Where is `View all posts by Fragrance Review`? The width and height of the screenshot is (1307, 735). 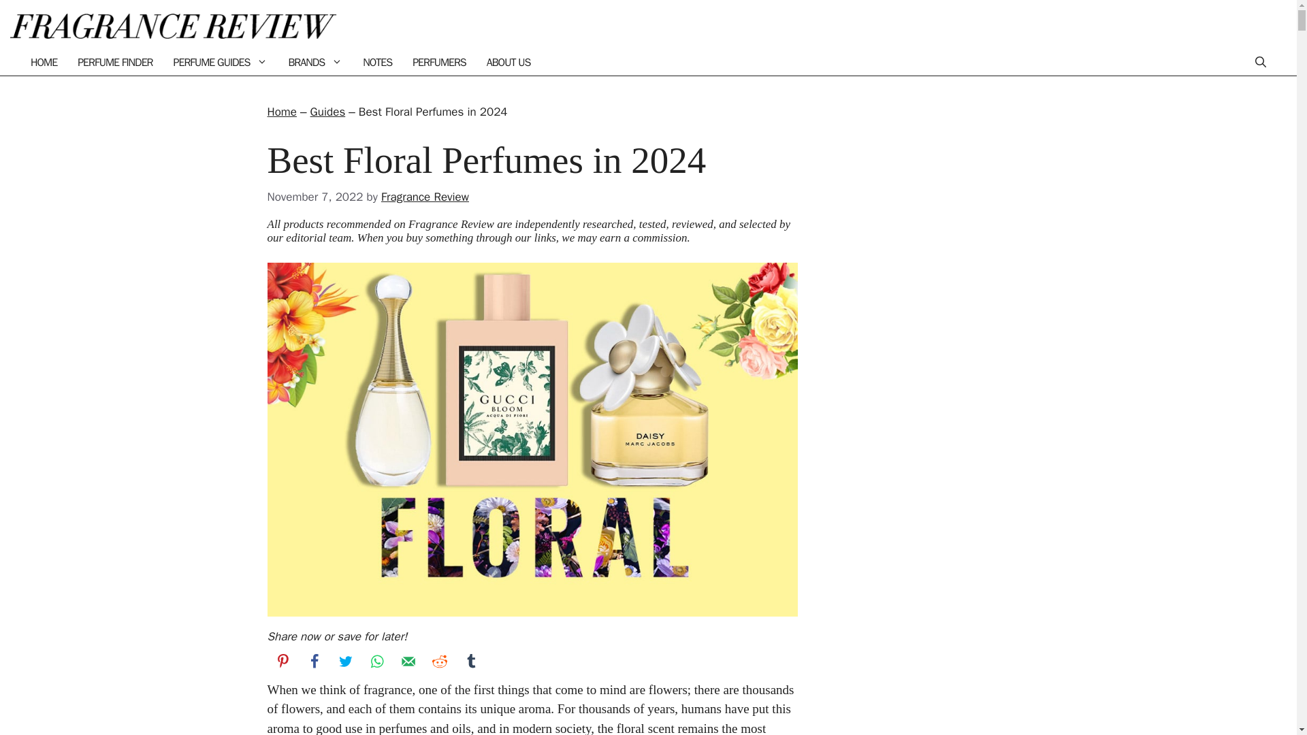
View all posts by Fragrance Review is located at coordinates (425, 197).